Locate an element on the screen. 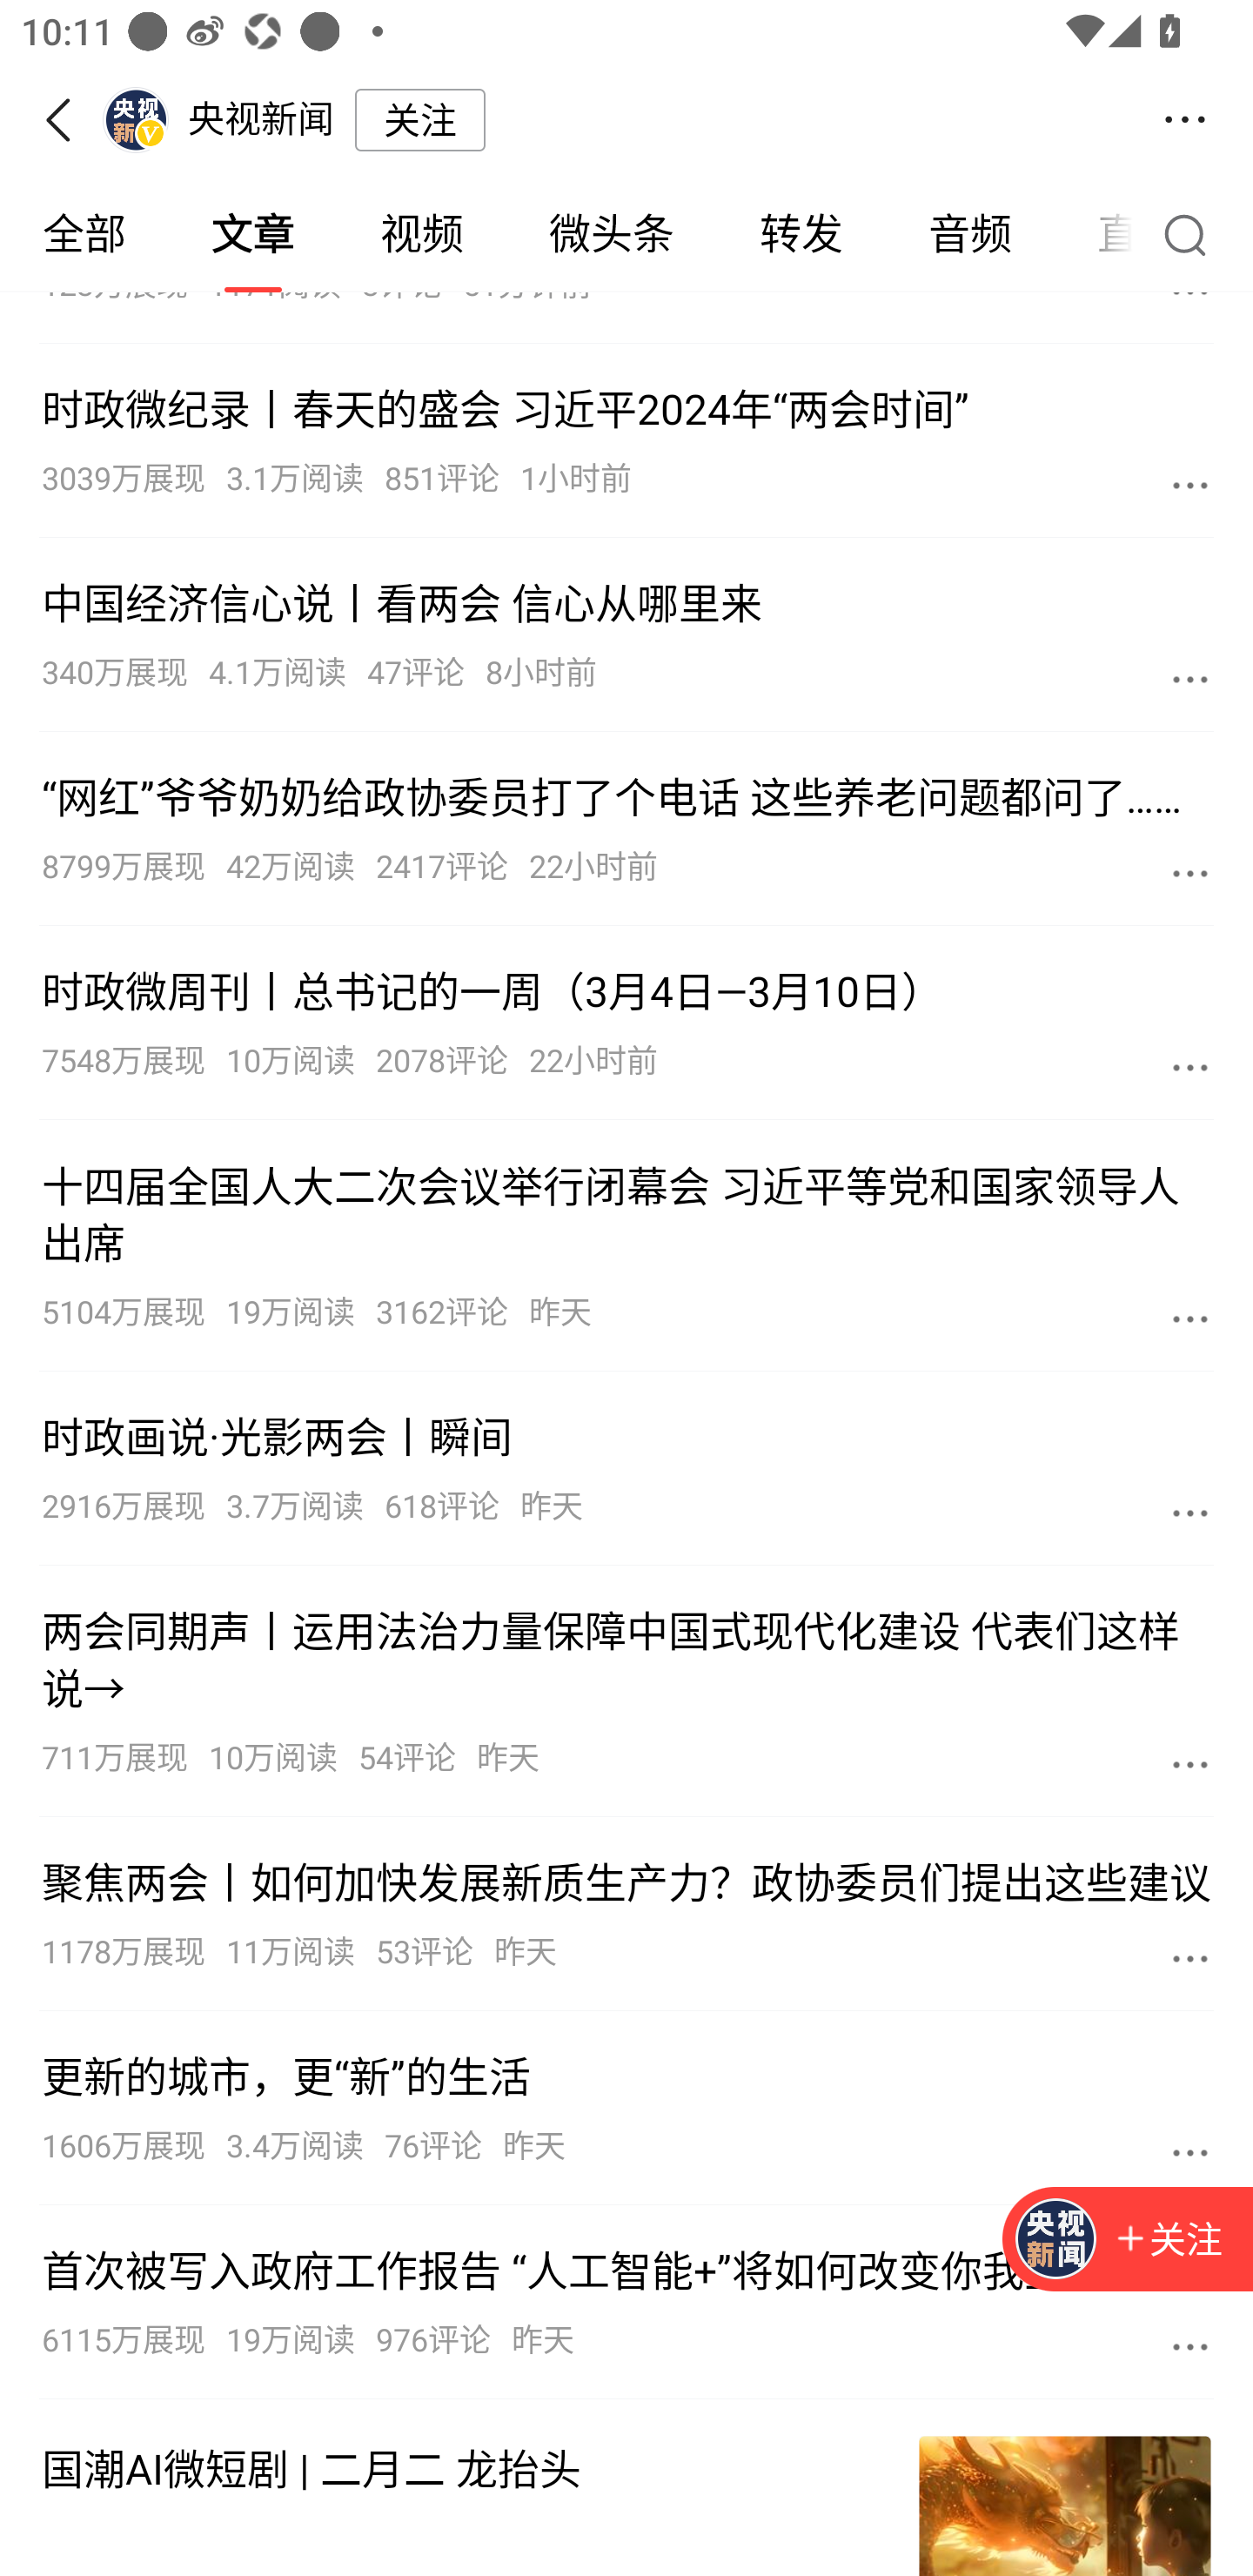 This screenshot has height=2576, width=1253. 全部 is located at coordinates (84, 235).